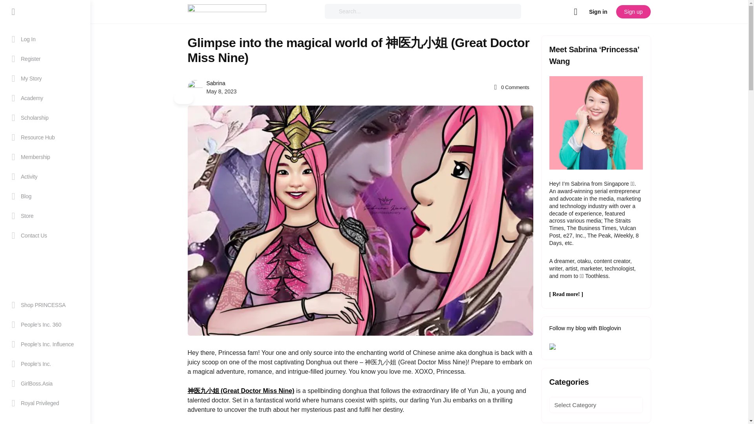 The height and width of the screenshot is (424, 754). Describe the element at coordinates (45, 305) in the screenshot. I see `Shop PRINCESSA` at that location.